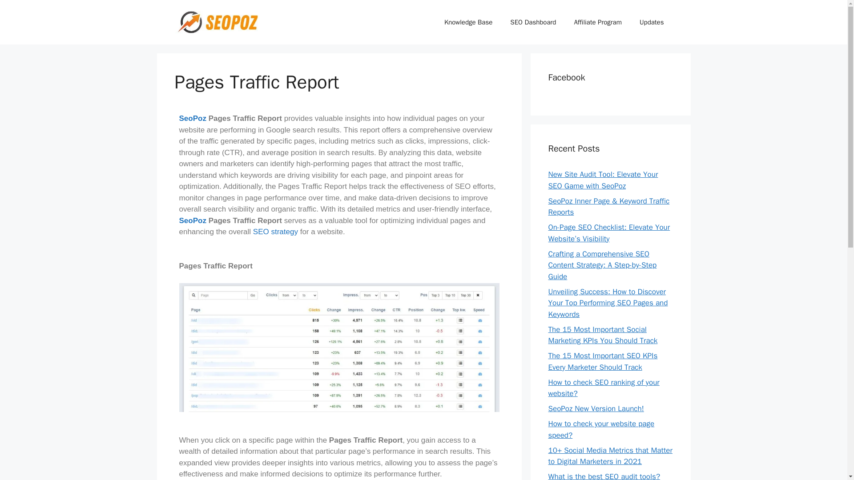 The image size is (854, 480). What do you see at coordinates (275, 232) in the screenshot?
I see `SEO strategy` at bounding box center [275, 232].